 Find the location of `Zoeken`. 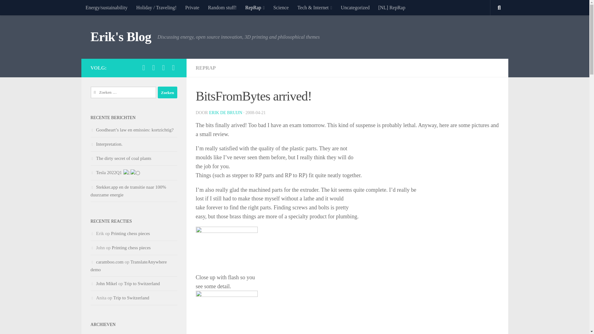

Zoeken is located at coordinates (167, 92).